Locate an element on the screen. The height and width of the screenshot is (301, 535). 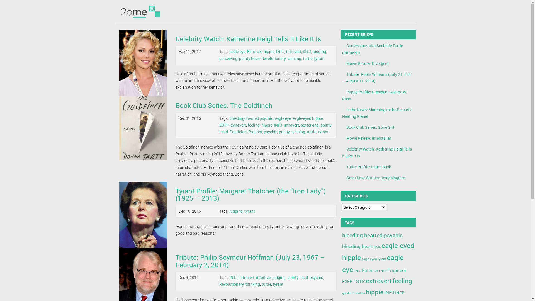
Movie Review: Divergent is located at coordinates (367, 64).